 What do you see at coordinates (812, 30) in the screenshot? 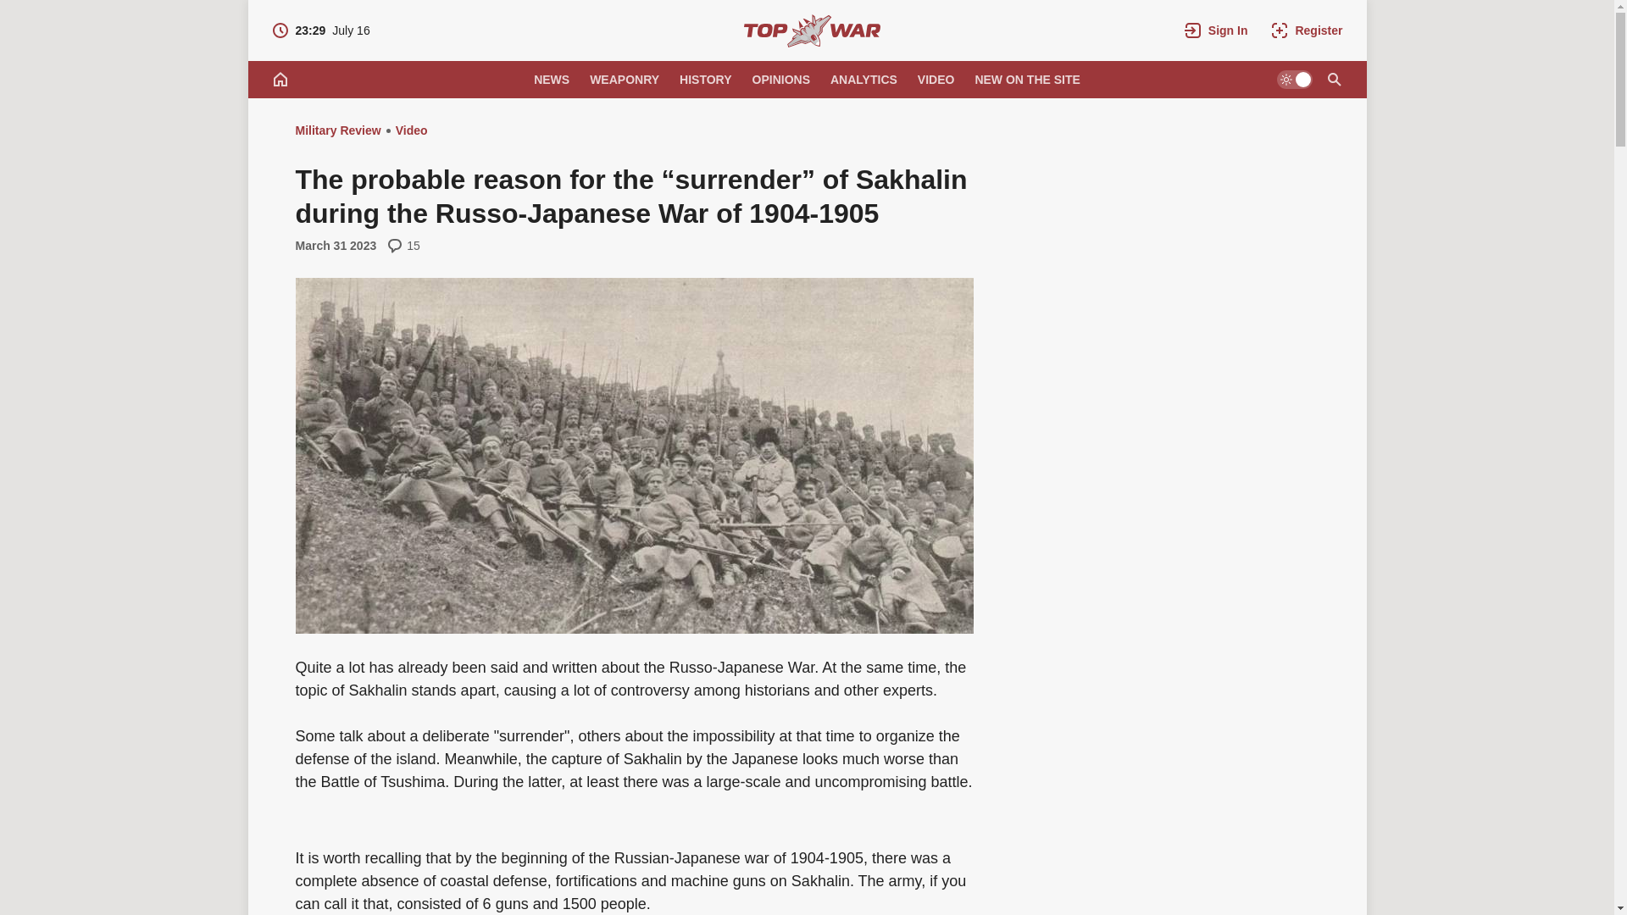
I see `NEWS` at bounding box center [812, 30].